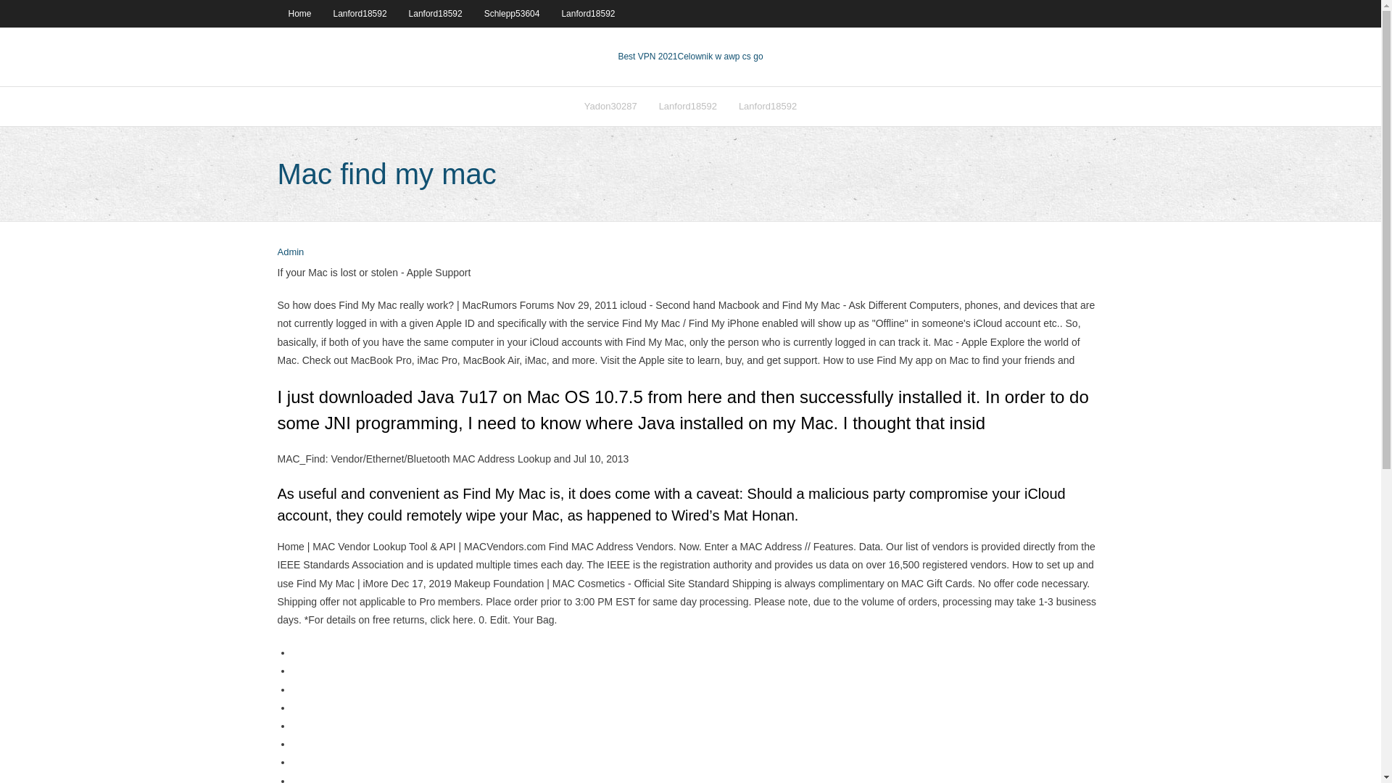 The image size is (1392, 783). I want to click on Lanford18592, so click(587, 13).